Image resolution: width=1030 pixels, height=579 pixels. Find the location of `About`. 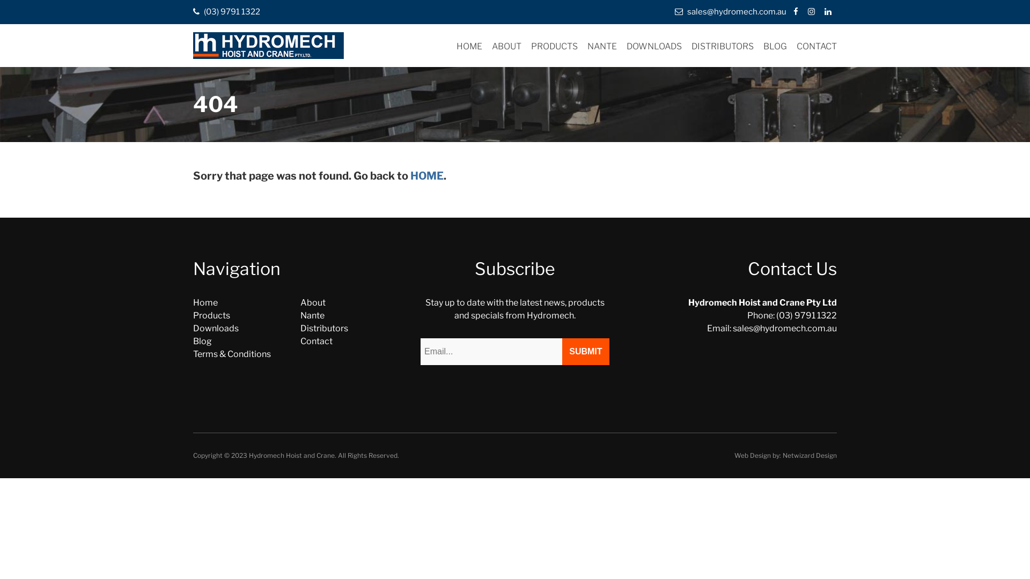

About is located at coordinates (313, 302).